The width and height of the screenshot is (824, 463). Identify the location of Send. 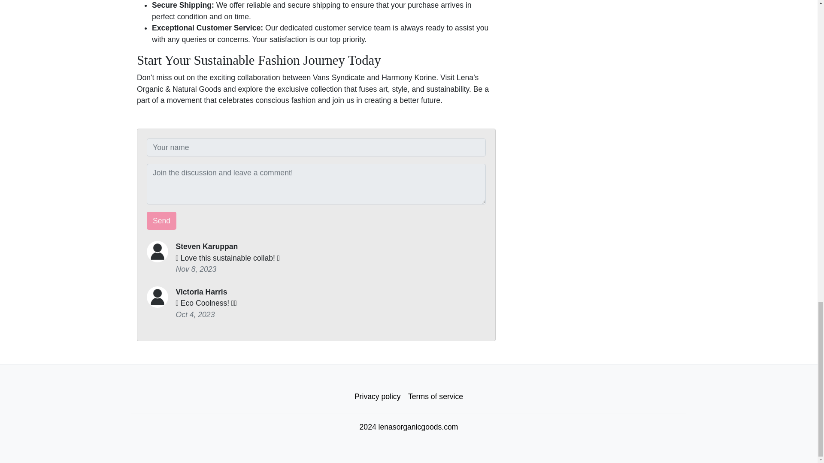
(161, 220).